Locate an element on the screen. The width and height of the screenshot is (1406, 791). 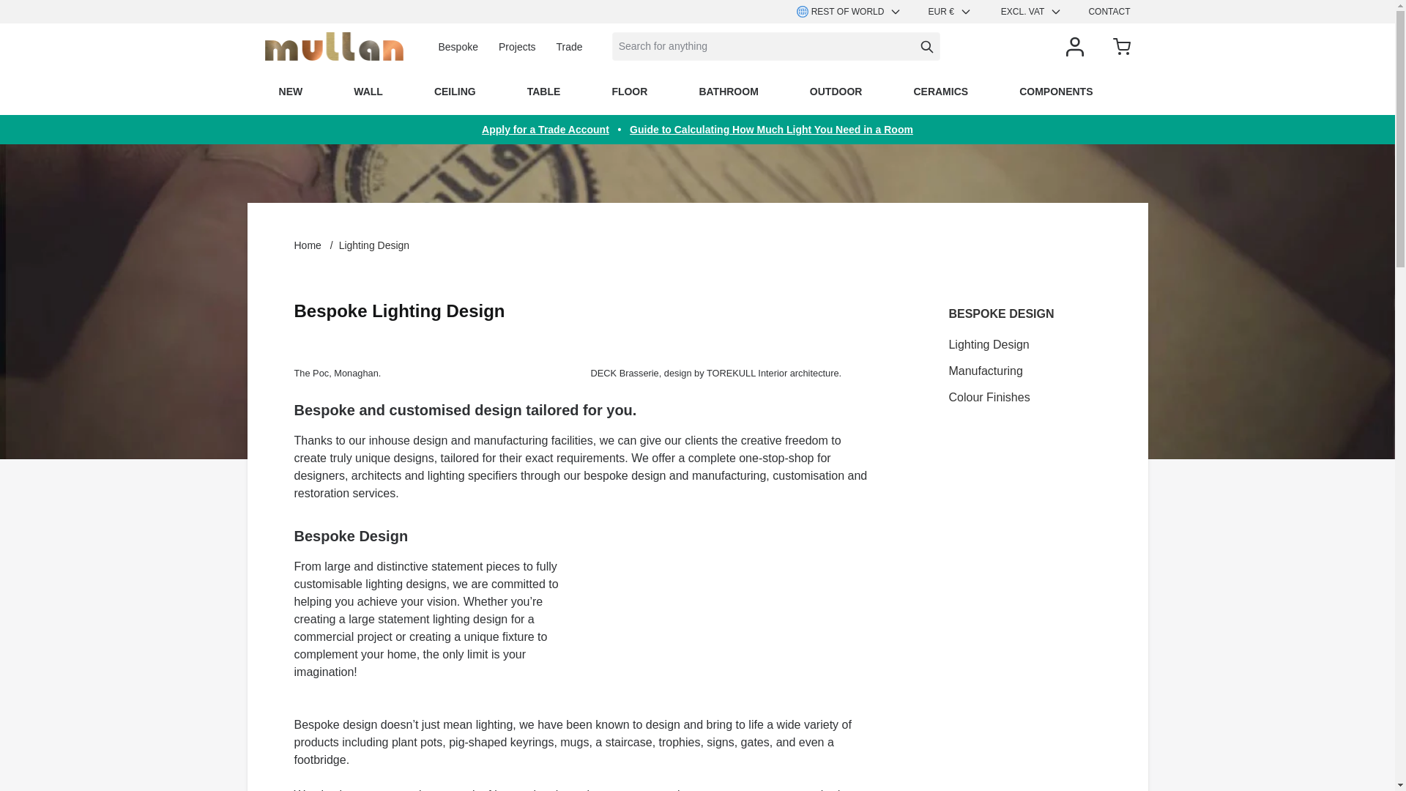
Trade is located at coordinates (570, 47).